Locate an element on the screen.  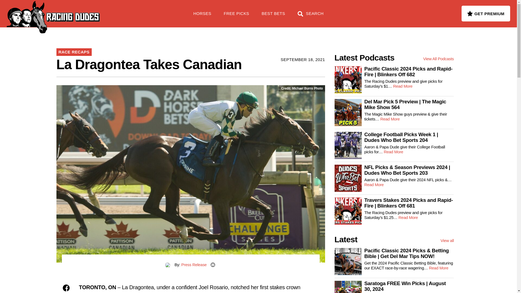
GET PREMIUM is located at coordinates (486, 13).